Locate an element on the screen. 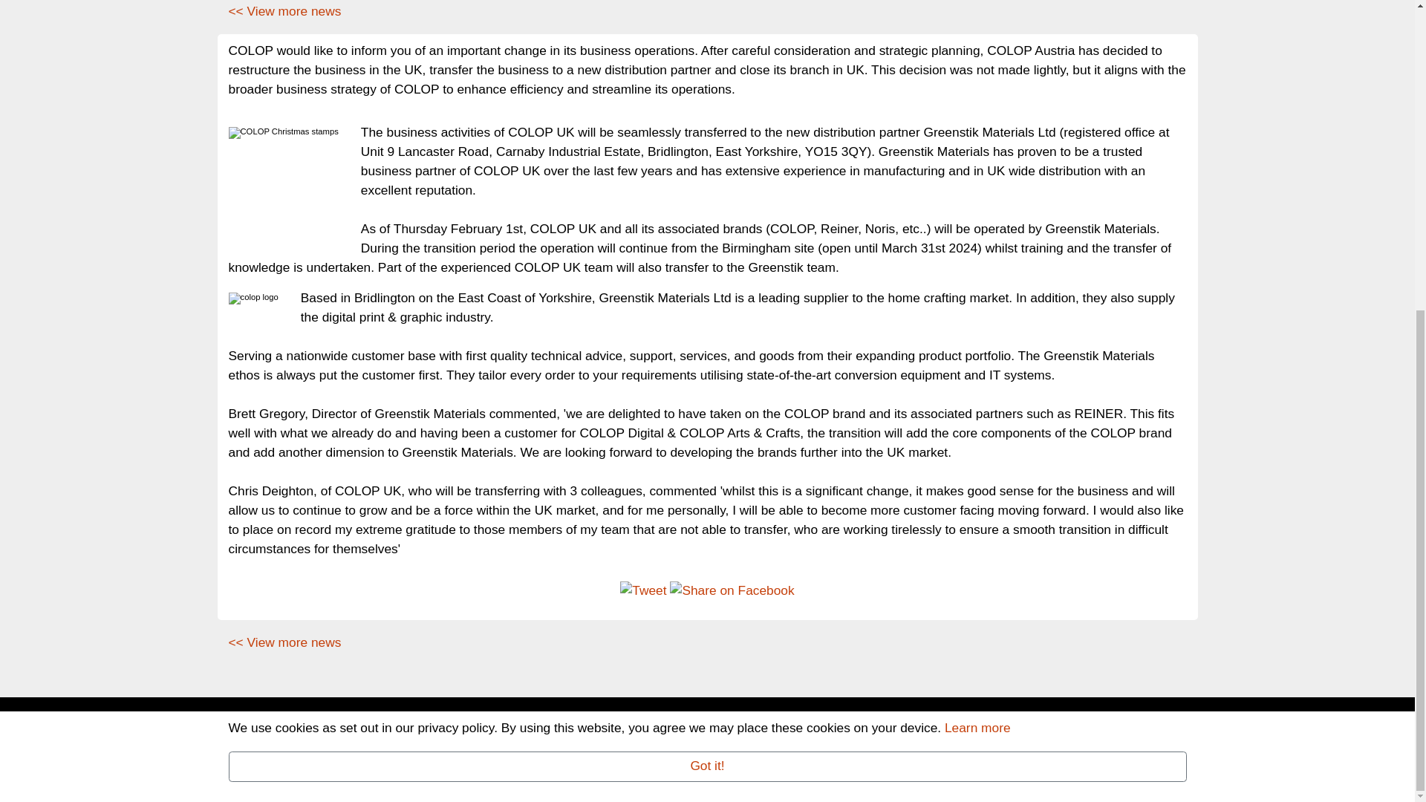 This screenshot has height=802, width=1426. Learn more is located at coordinates (977, 228).